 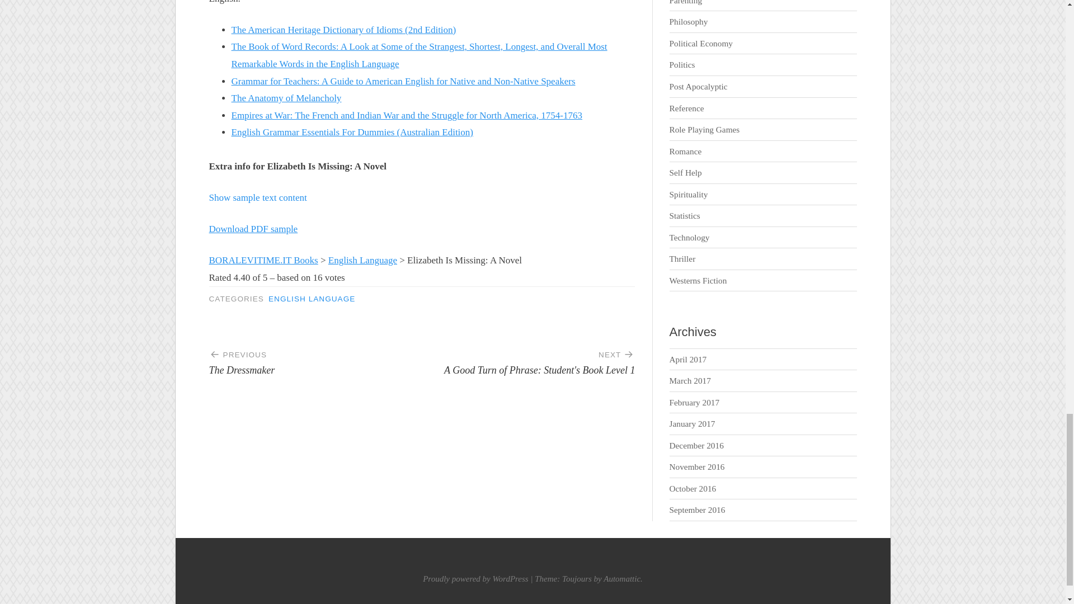 What do you see at coordinates (286, 98) in the screenshot?
I see `The Anatomy of Melancholy` at bounding box center [286, 98].